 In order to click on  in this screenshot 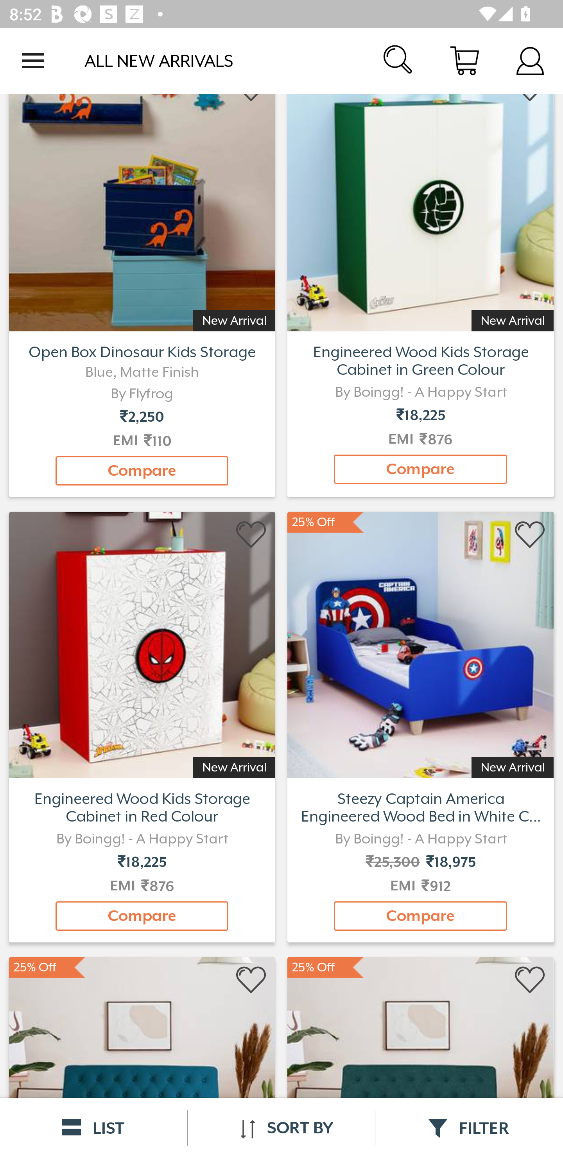, I will do `click(530, 535)`.